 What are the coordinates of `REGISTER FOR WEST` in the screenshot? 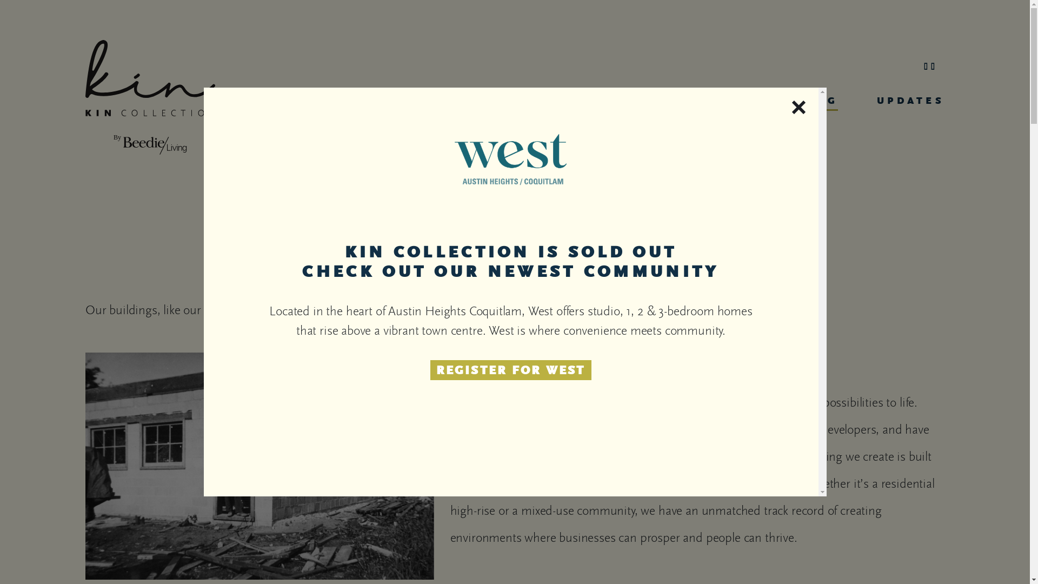 It's located at (510, 370).